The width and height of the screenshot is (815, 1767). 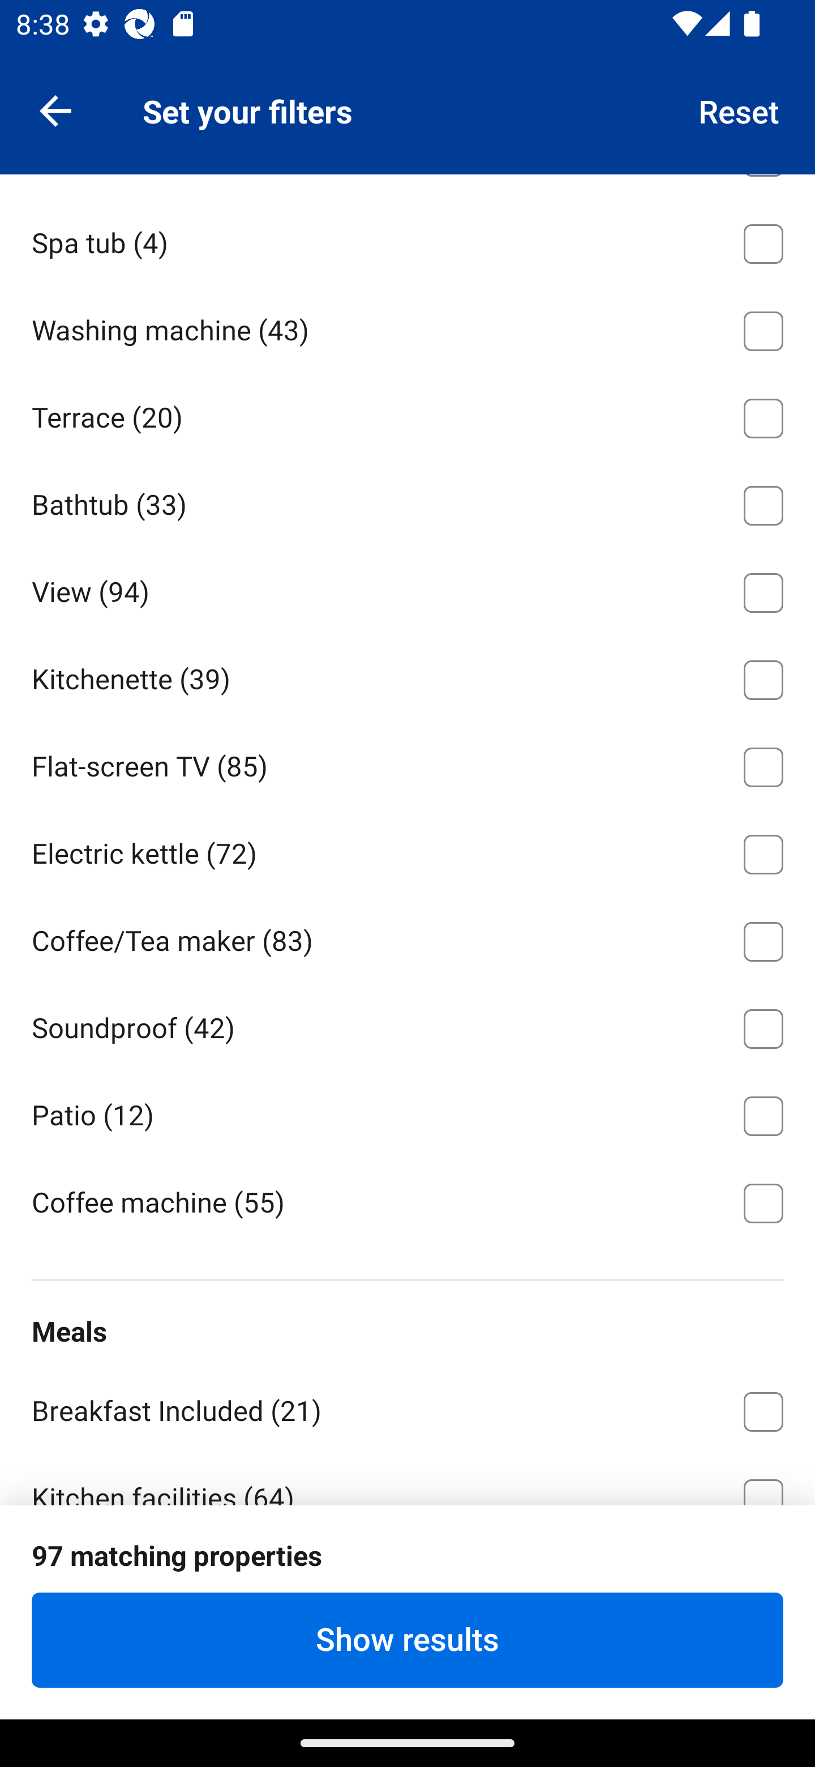 What do you see at coordinates (407, 937) in the screenshot?
I see `Coffee/Tea maker ⁦(83)` at bounding box center [407, 937].